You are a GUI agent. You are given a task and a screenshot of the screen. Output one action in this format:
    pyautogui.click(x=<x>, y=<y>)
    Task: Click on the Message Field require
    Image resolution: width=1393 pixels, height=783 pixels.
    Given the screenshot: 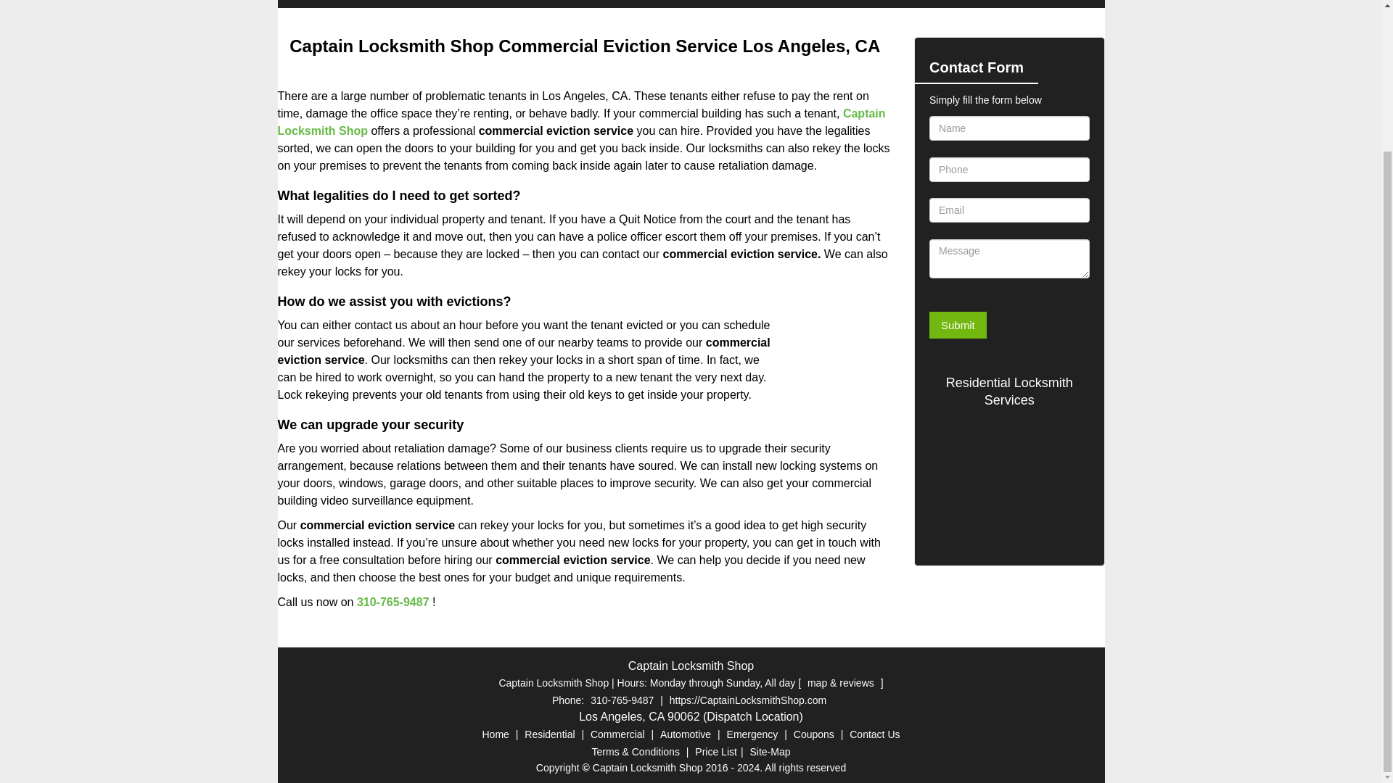 What is the action you would take?
    pyautogui.click(x=1008, y=259)
    